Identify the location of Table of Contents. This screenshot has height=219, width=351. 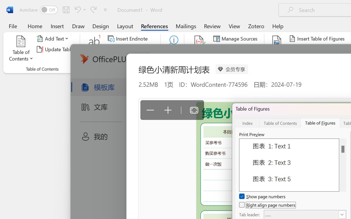
(280, 123).